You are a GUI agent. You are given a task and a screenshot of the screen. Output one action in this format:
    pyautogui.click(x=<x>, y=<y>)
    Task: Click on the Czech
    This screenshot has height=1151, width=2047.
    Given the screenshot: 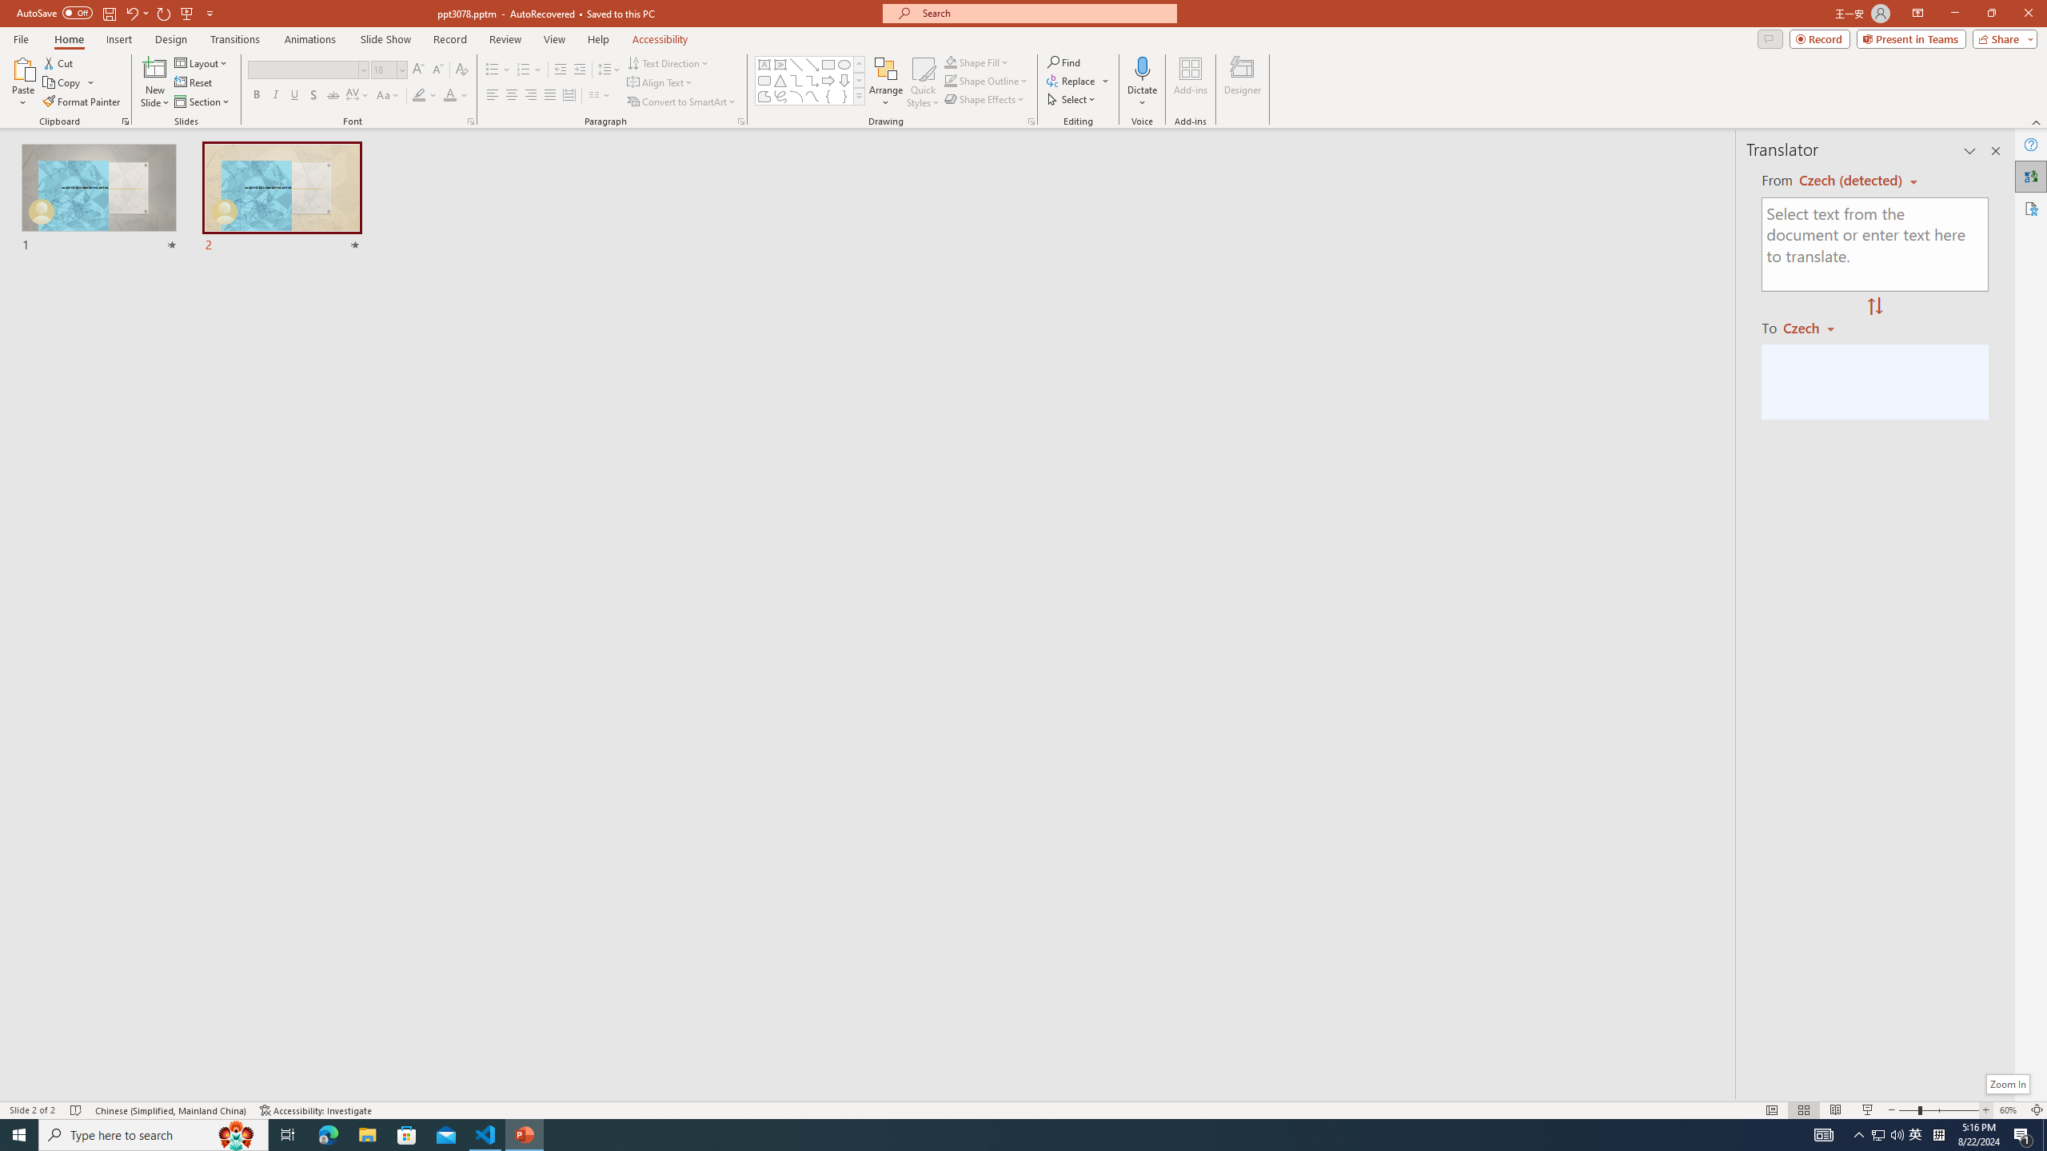 What is the action you would take?
    pyautogui.click(x=1815, y=327)
    